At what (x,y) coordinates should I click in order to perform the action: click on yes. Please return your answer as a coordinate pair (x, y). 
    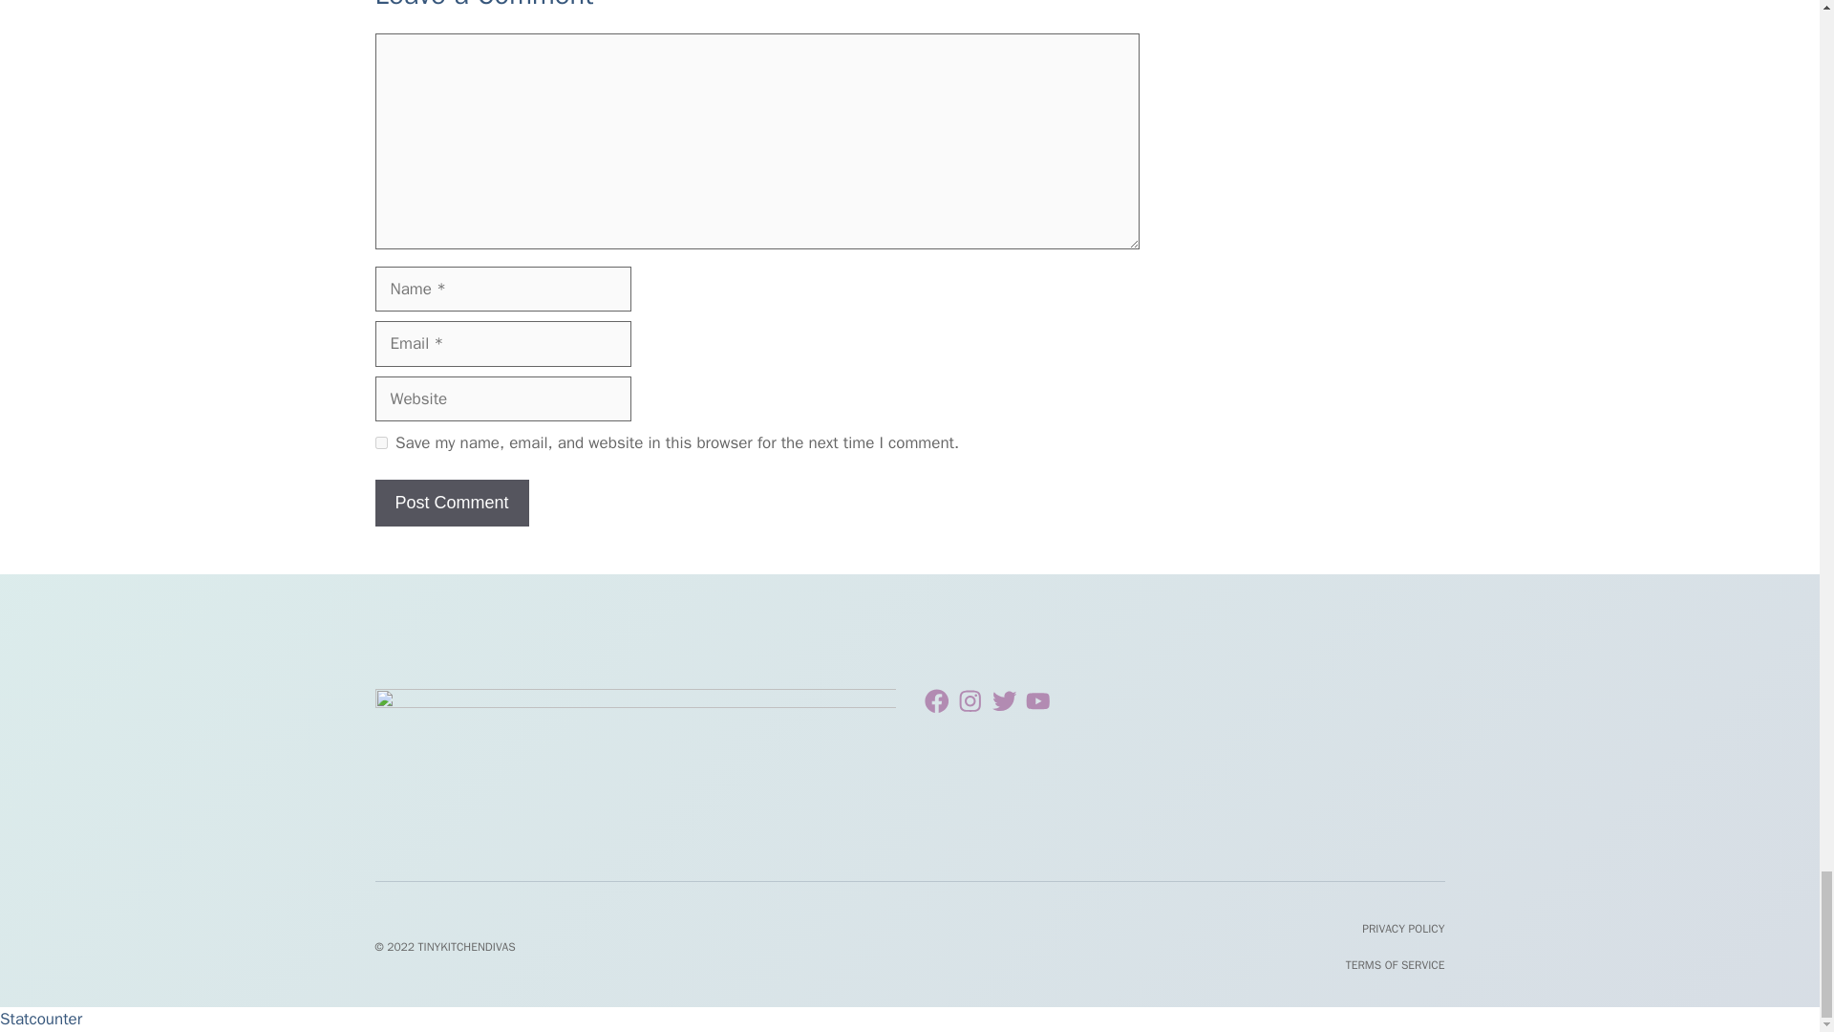
    Looking at the image, I should click on (380, 441).